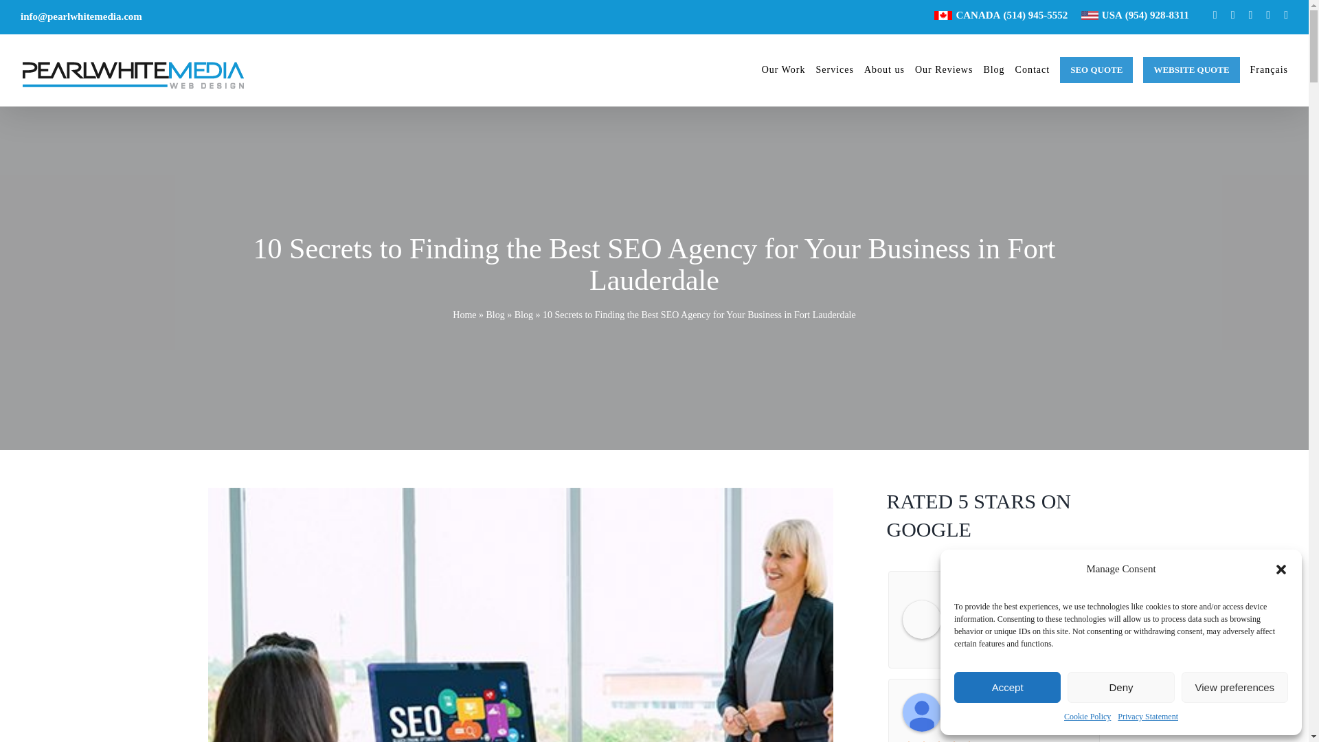 The width and height of the screenshot is (1319, 742). Describe the element at coordinates (1120, 687) in the screenshot. I see `Deny` at that location.